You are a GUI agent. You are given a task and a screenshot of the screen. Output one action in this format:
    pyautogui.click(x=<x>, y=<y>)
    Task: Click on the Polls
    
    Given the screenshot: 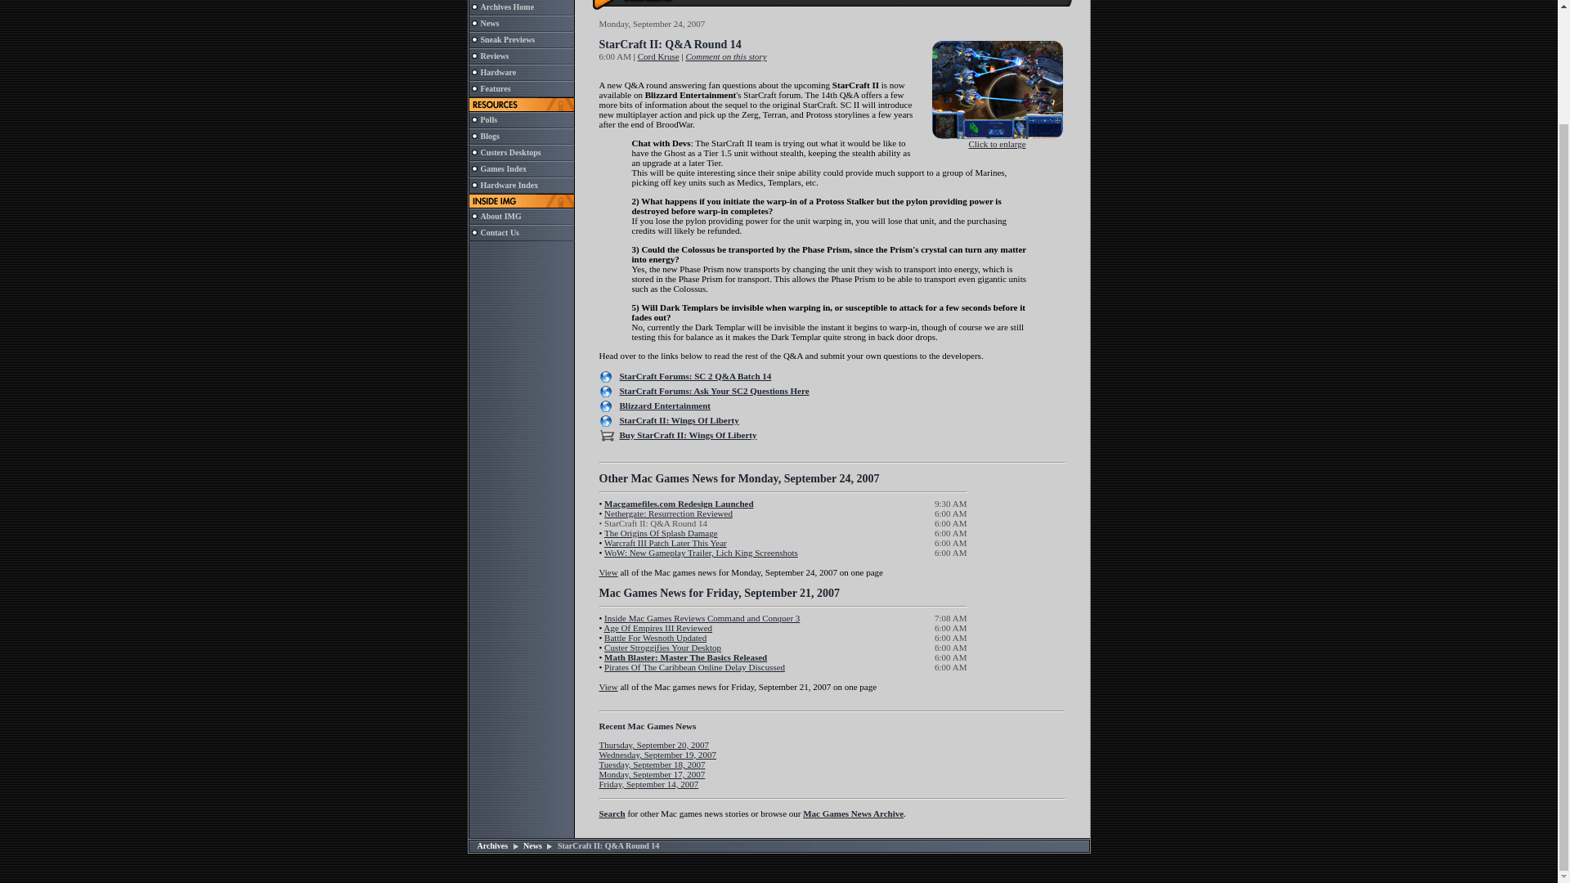 What is the action you would take?
    pyautogui.click(x=489, y=119)
    